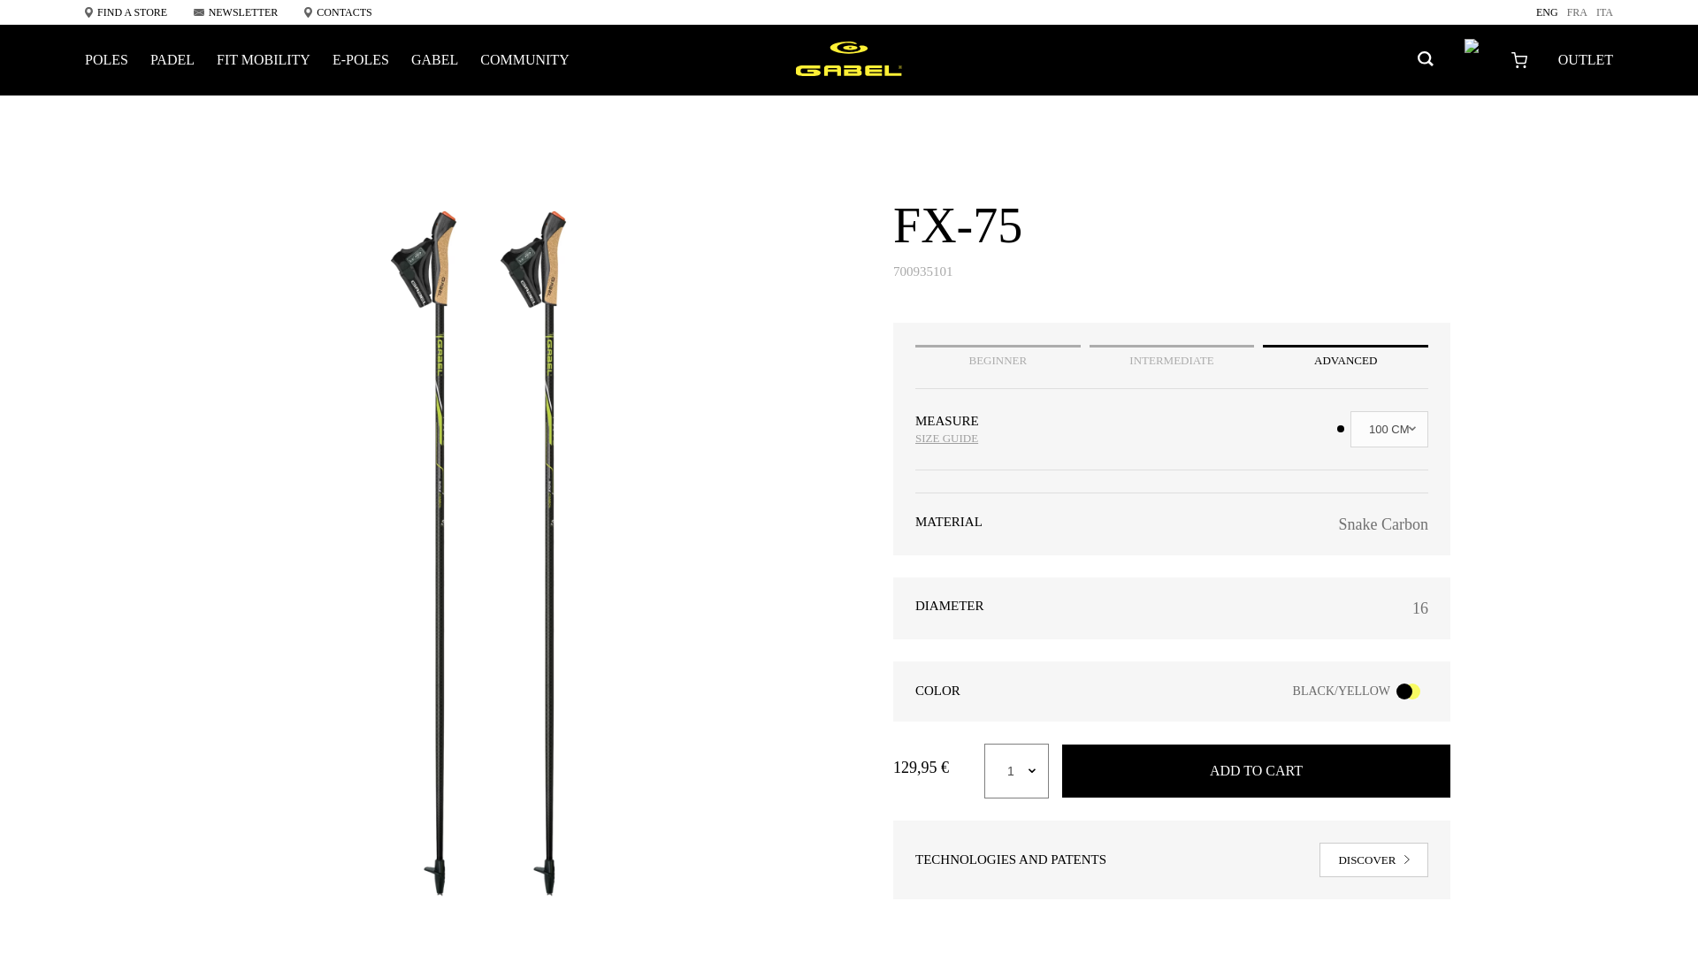 Image resolution: width=1698 pixels, height=955 pixels. Describe the element at coordinates (264, 60) in the screenshot. I see `FIT MOBILITY` at that location.